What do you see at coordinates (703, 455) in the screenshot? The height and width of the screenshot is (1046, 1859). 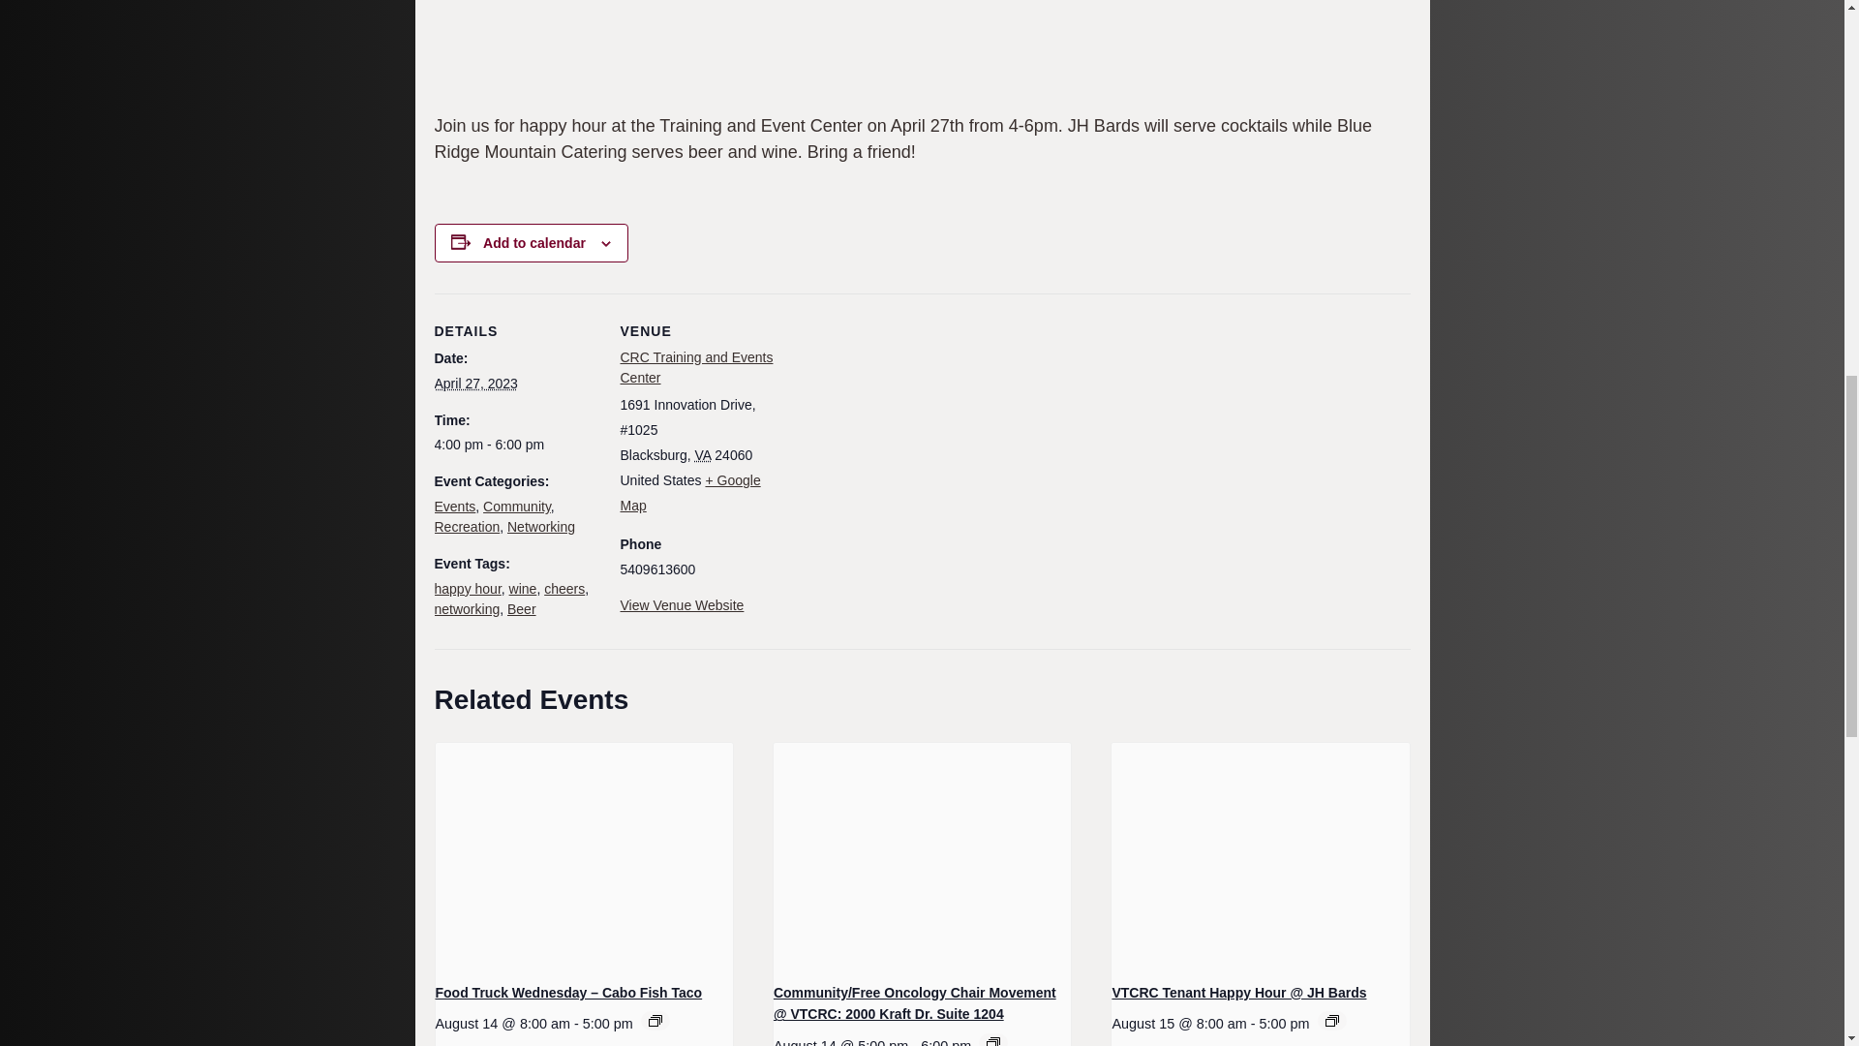 I see `Virginia` at bounding box center [703, 455].